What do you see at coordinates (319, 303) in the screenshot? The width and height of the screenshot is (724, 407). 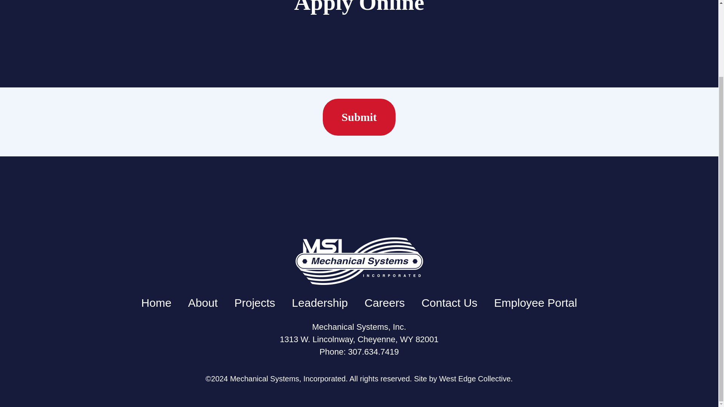 I see `Leadership` at bounding box center [319, 303].